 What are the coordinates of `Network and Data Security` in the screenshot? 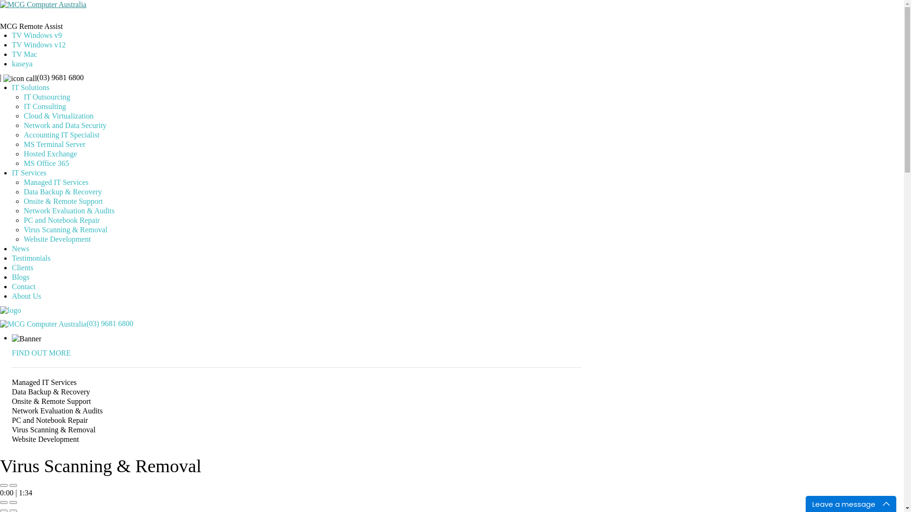 It's located at (65, 125).